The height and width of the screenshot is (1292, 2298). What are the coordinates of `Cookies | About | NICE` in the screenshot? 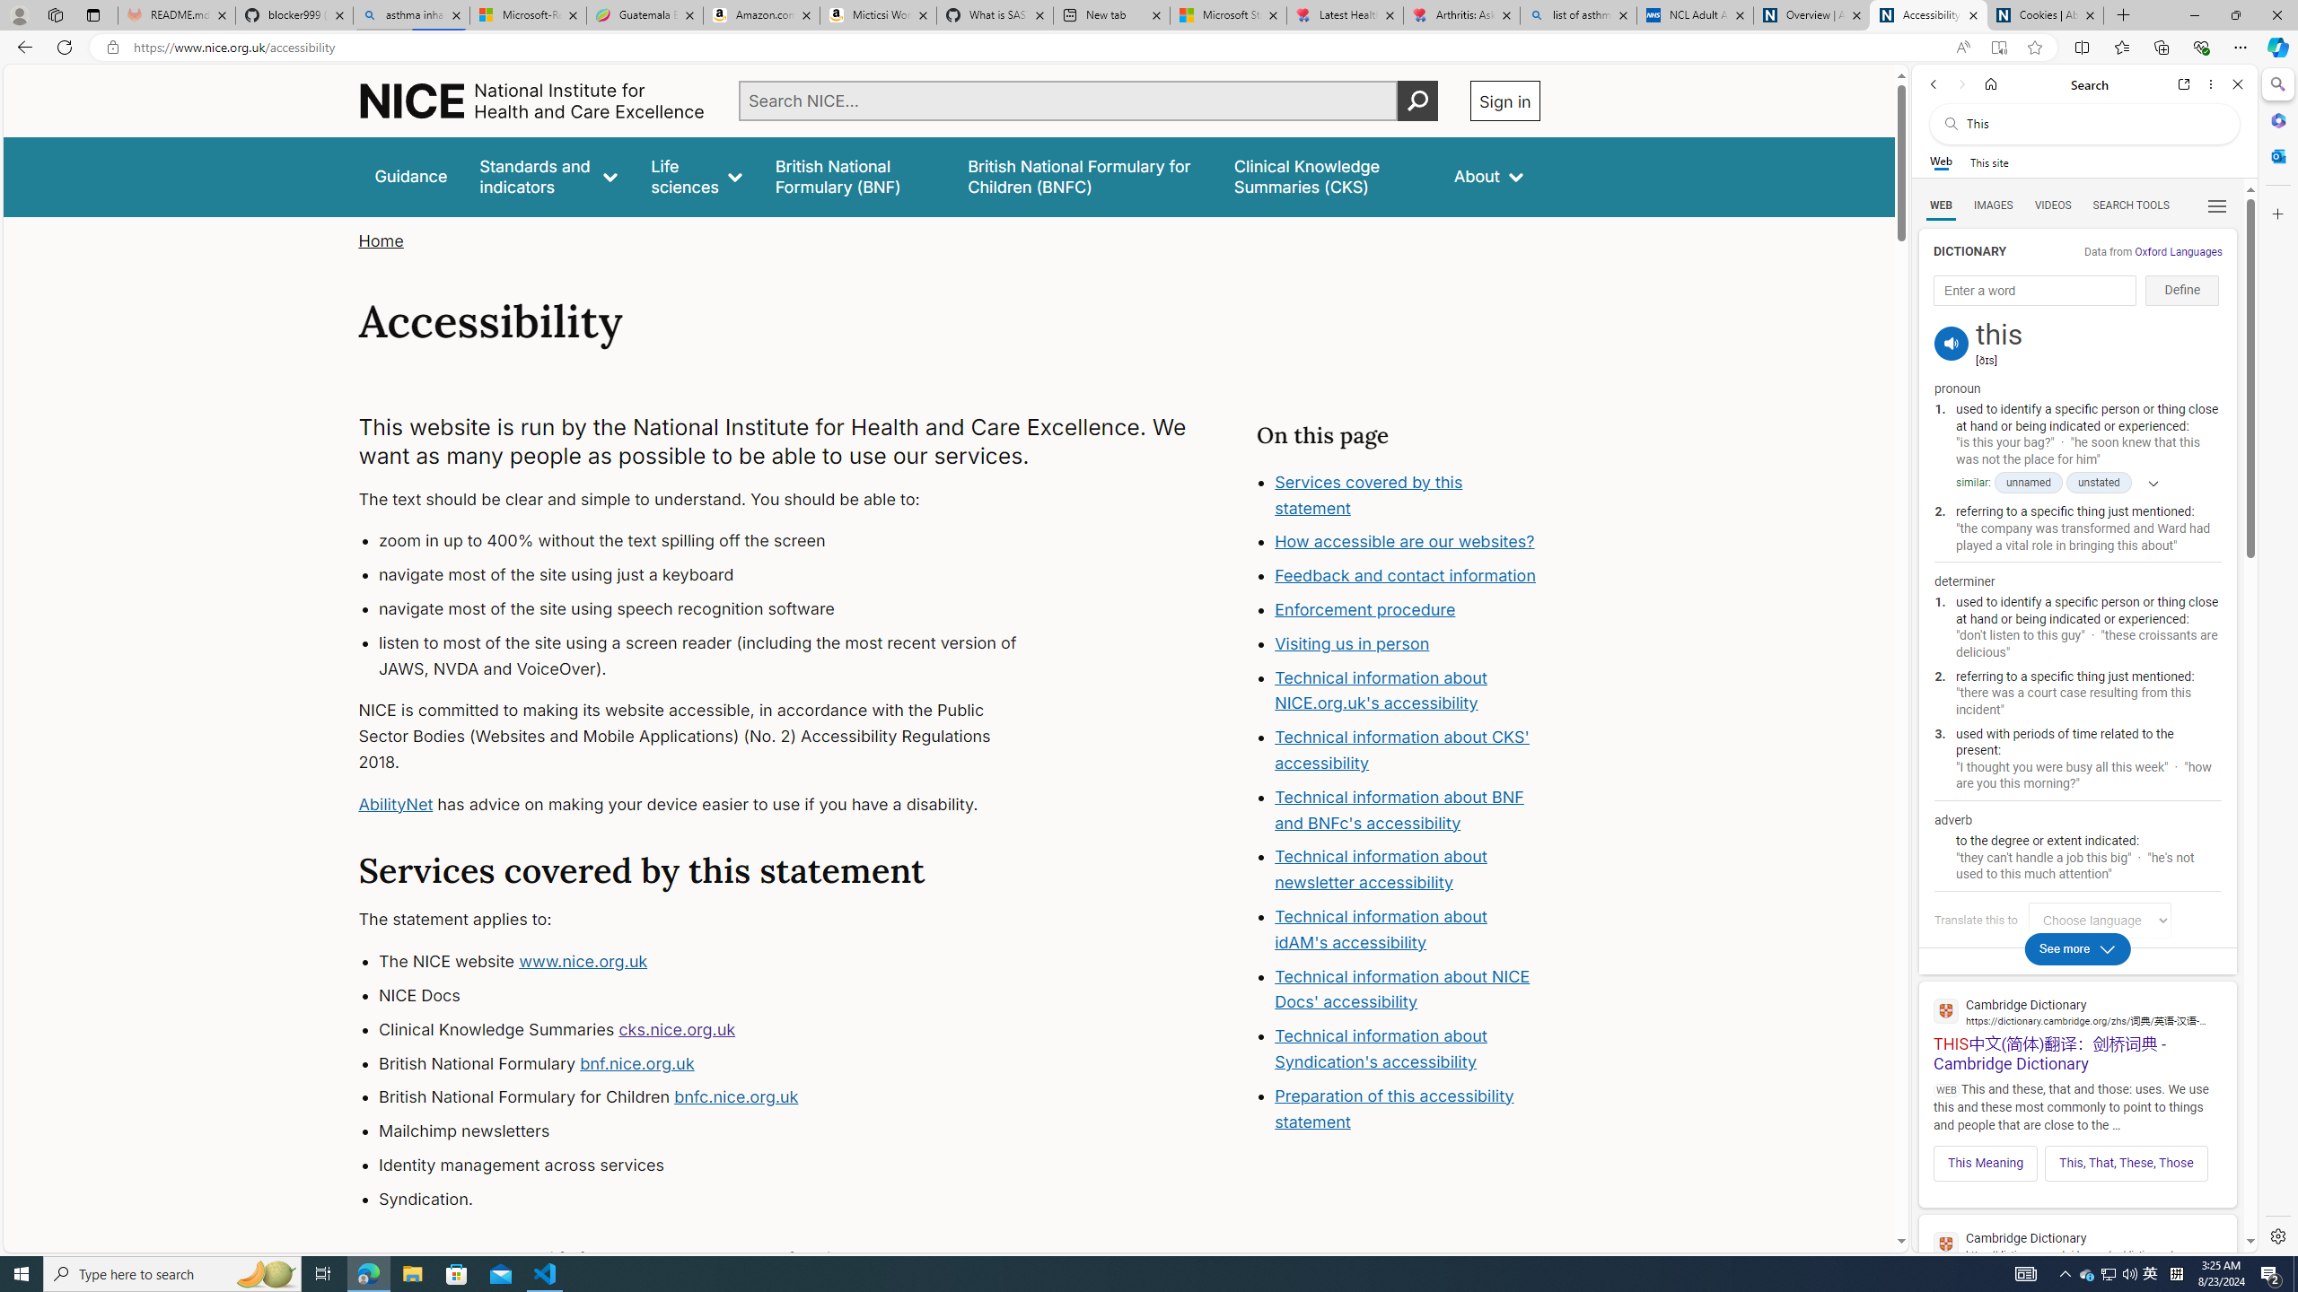 It's located at (2045, 15).